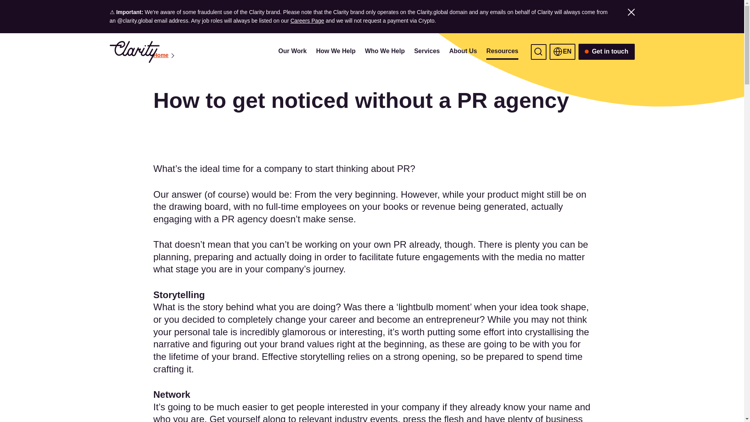 This screenshot has width=750, height=422. What do you see at coordinates (384, 52) in the screenshot?
I see `Who We Help` at bounding box center [384, 52].